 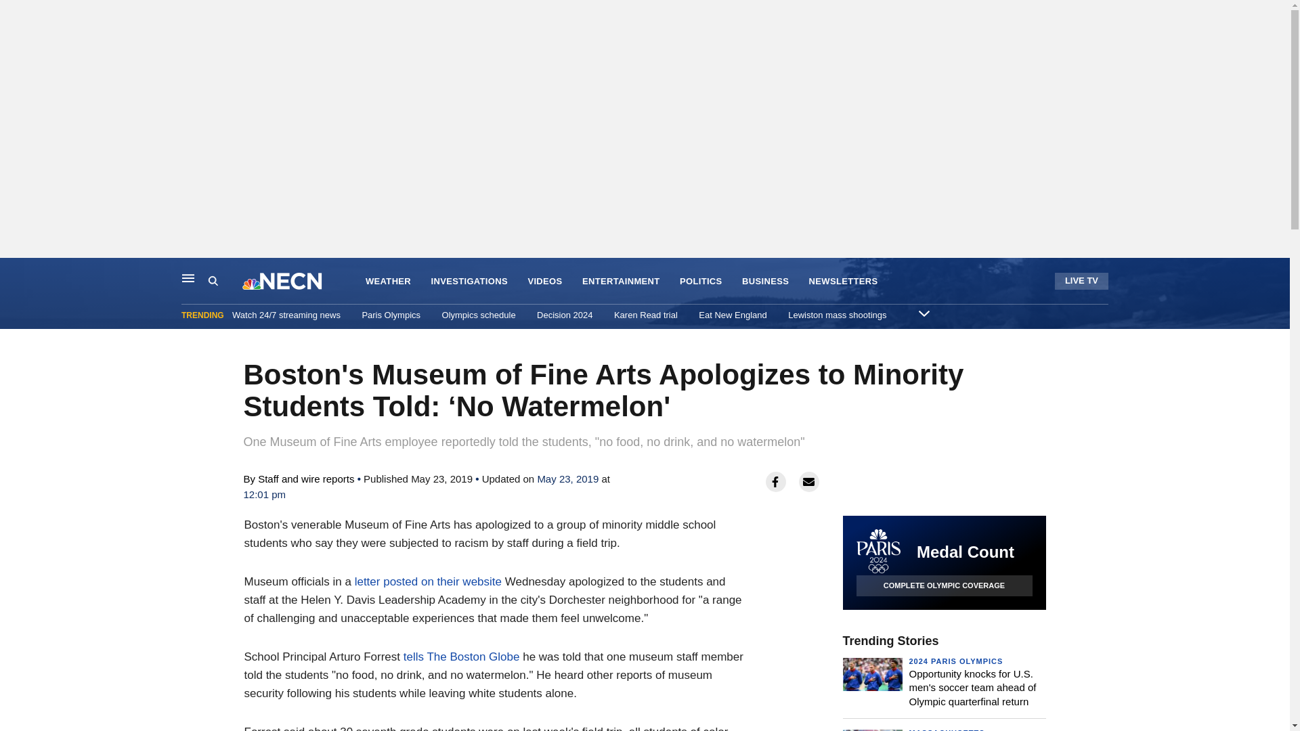 What do you see at coordinates (924, 313) in the screenshot?
I see `Expand` at bounding box center [924, 313].